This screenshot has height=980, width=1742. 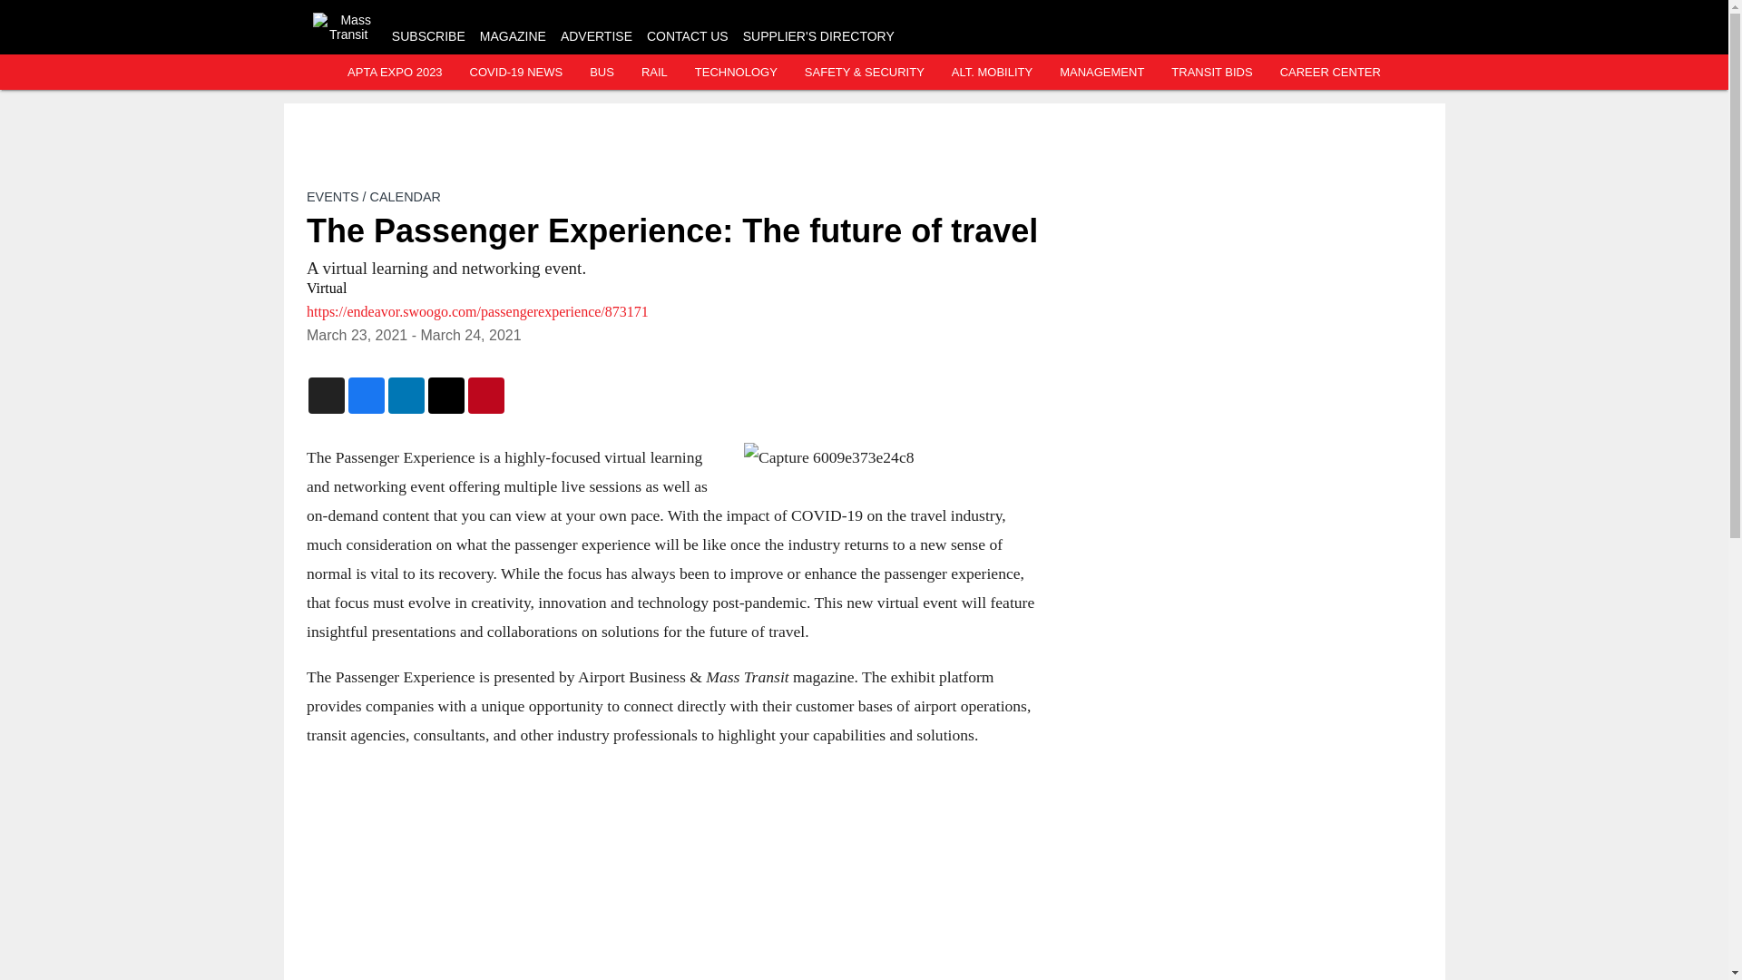 I want to click on Capture 6009e373e24c8, so click(x=889, y=457).